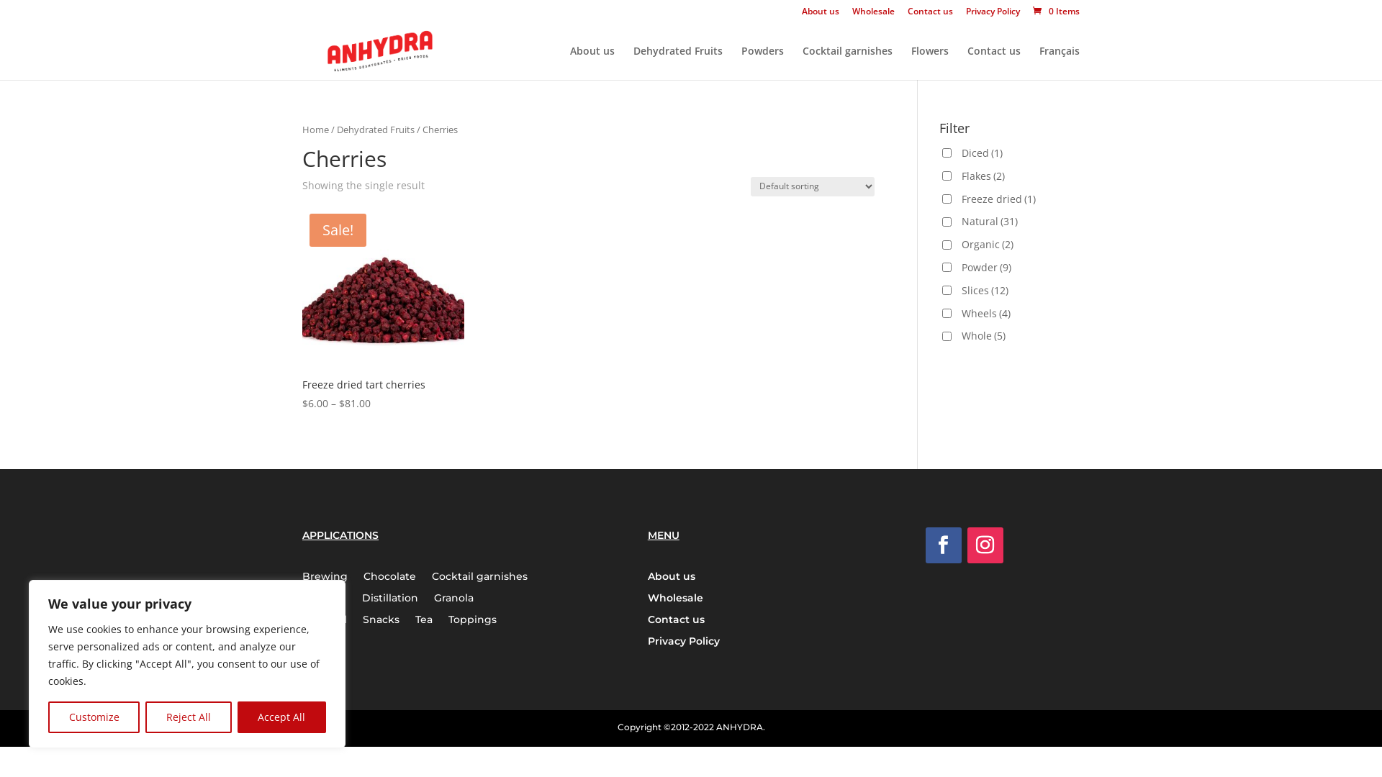  What do you see at coordinates (874, 14) in the screenshot?
I see `Wholesale` at bounding box center [874, 14].